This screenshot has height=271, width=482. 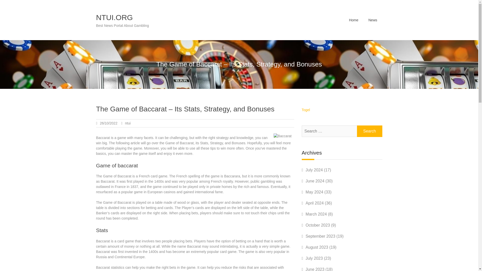 I want to click on June 2024, so click(x=315, y=181).